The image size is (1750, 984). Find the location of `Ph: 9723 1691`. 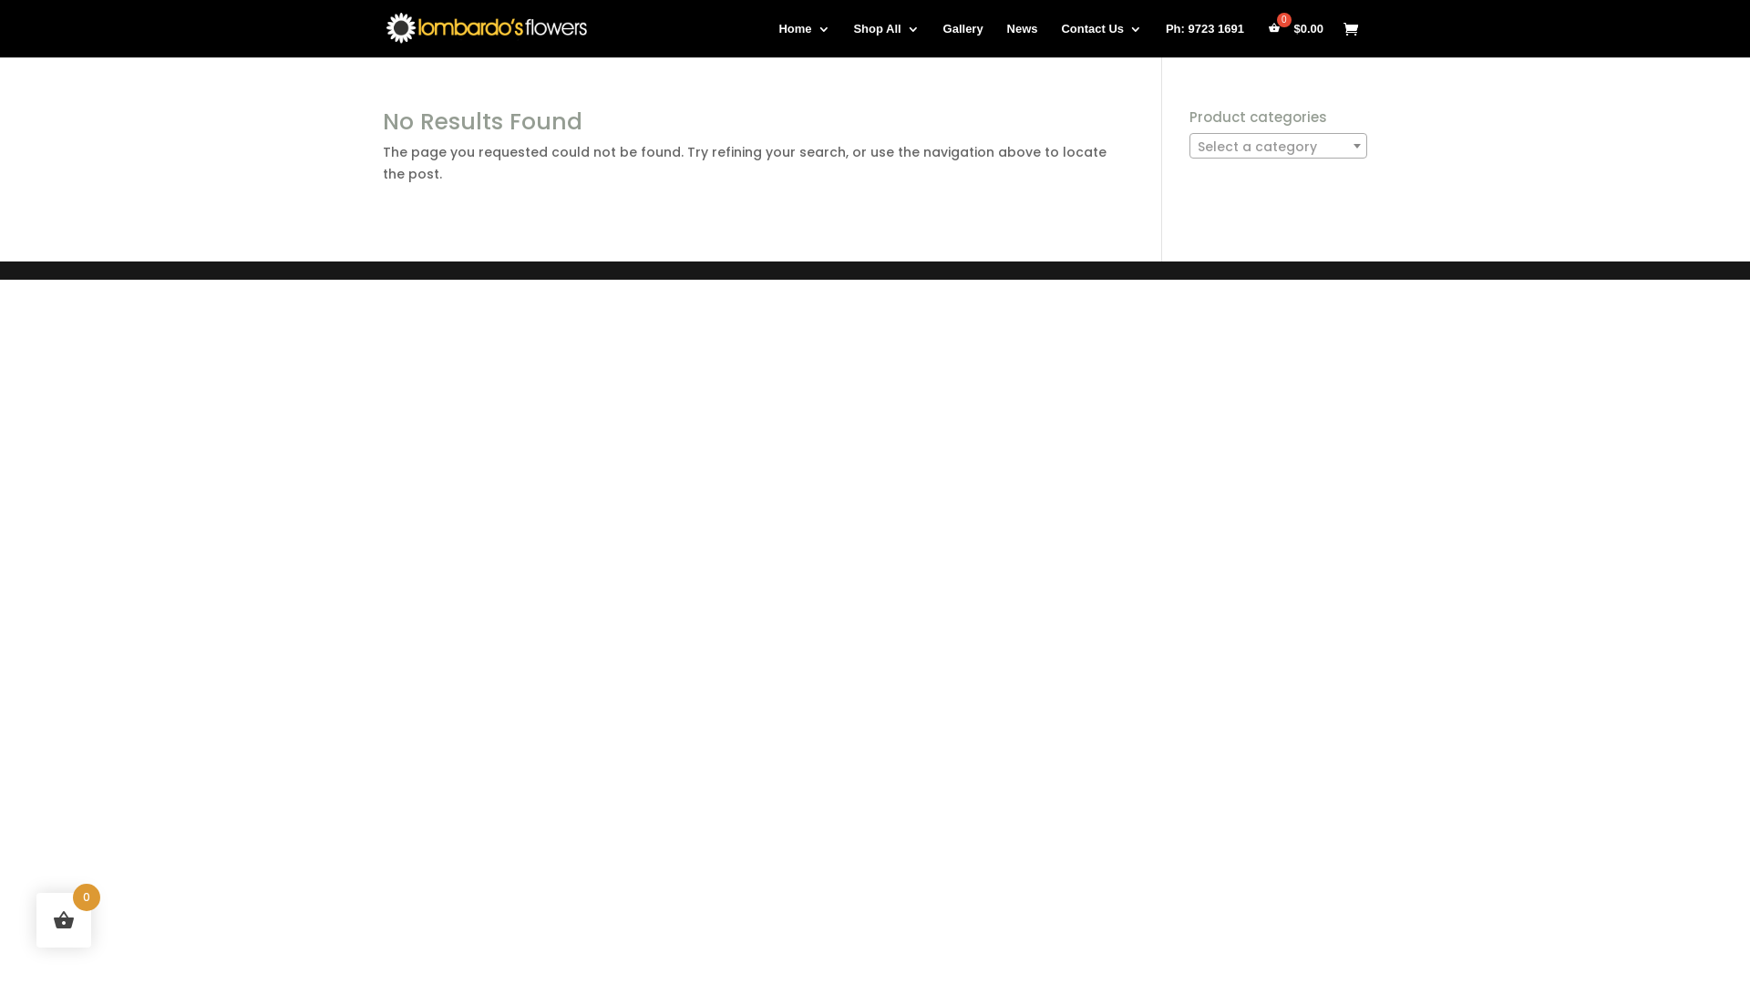

Ph: 9723 1691 is located at coordinates (1205, 40).